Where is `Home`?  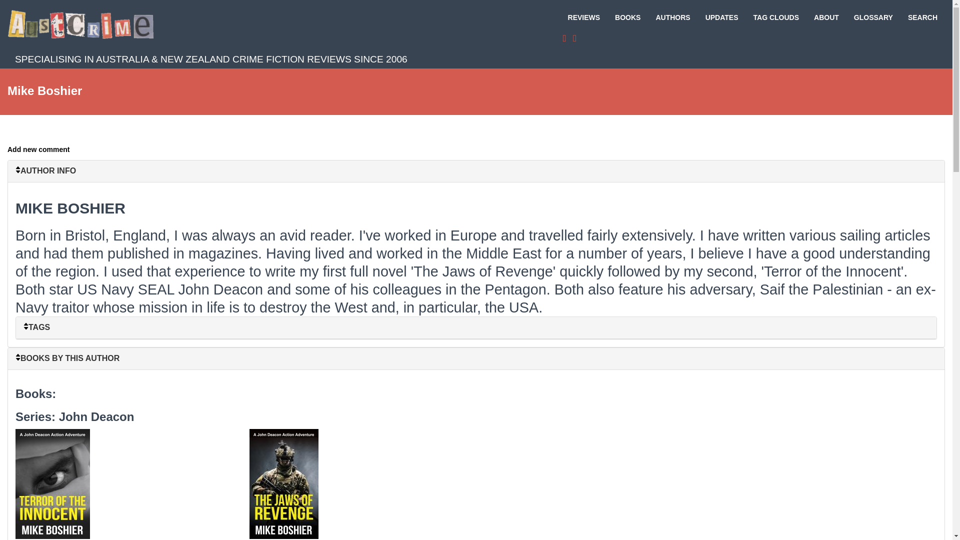 Home is located at coordinates (84, 24).